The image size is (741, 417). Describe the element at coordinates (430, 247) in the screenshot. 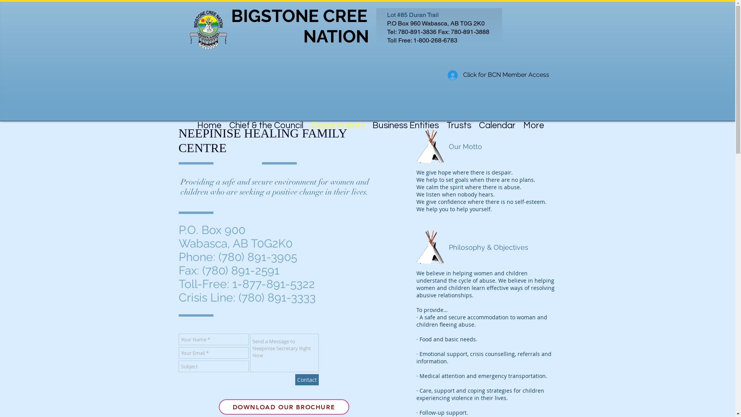

I see `BCN - TeePee.png` at that location.